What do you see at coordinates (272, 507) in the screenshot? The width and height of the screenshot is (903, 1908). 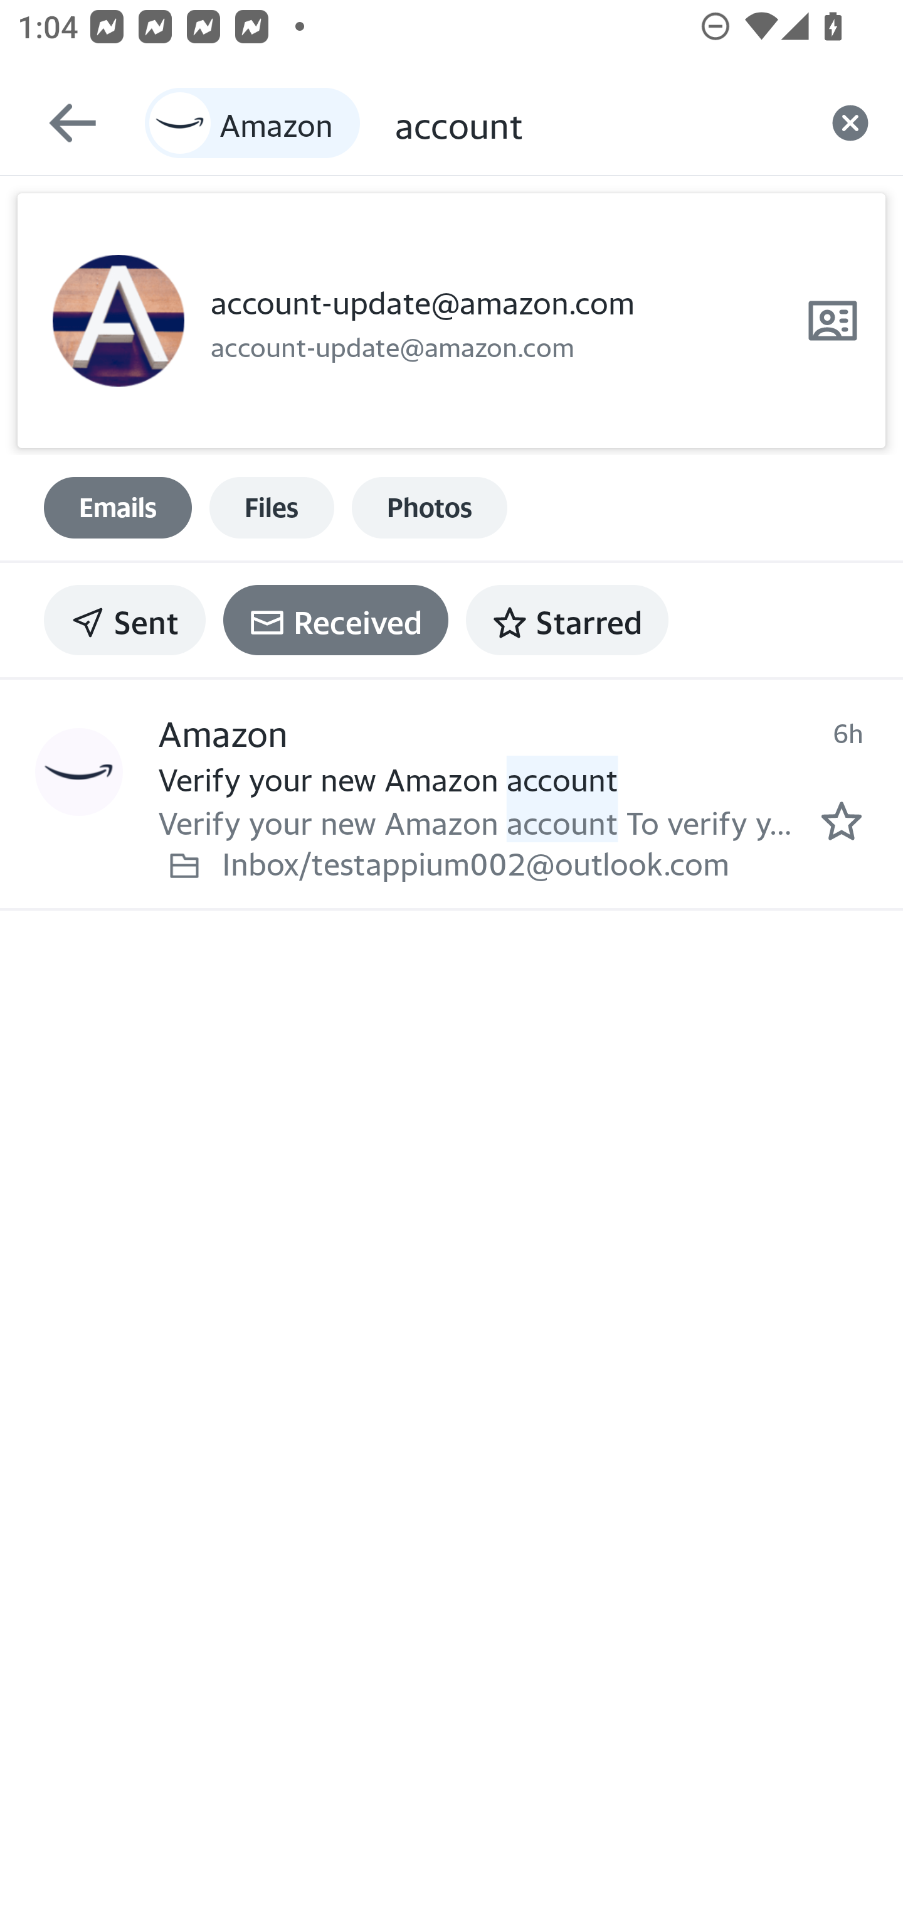 I see `Files` at bounding box center [272, 507].